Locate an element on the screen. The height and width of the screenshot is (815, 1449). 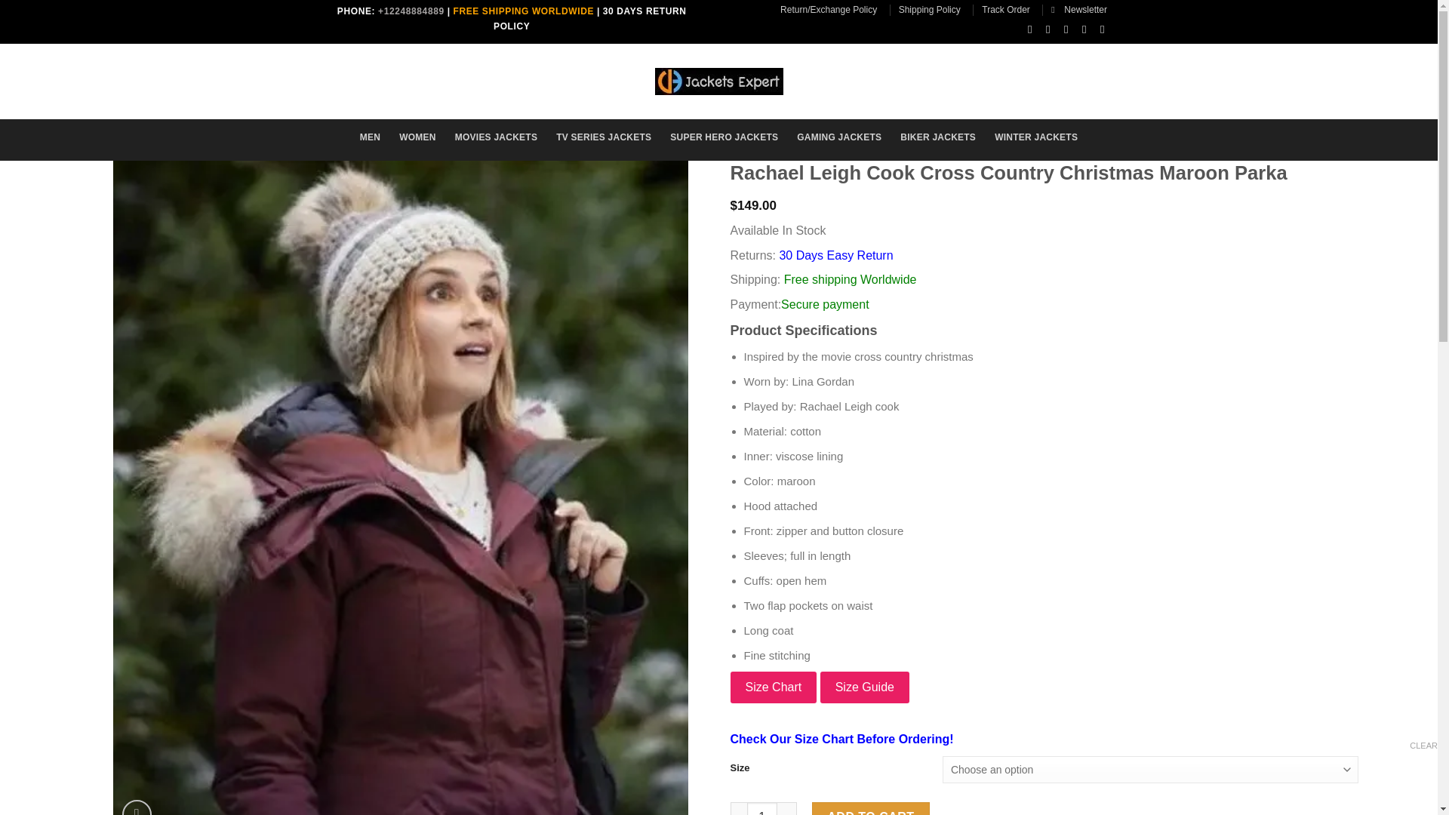
WOMEN is located at coordinates (417, 137).